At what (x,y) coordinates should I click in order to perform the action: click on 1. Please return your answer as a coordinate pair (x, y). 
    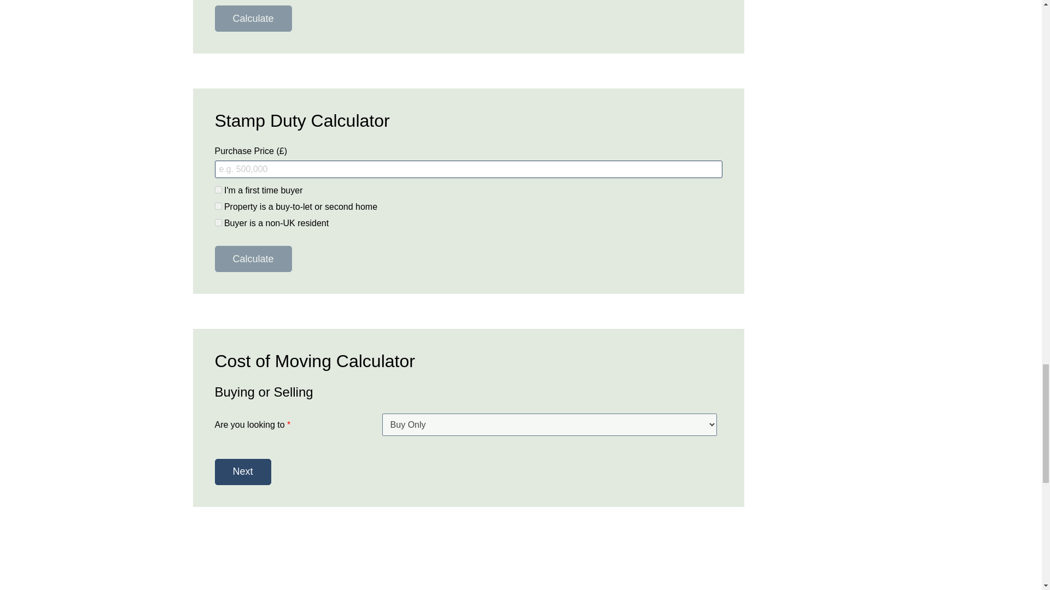
    Looking at the image, I should click on (218, 206).